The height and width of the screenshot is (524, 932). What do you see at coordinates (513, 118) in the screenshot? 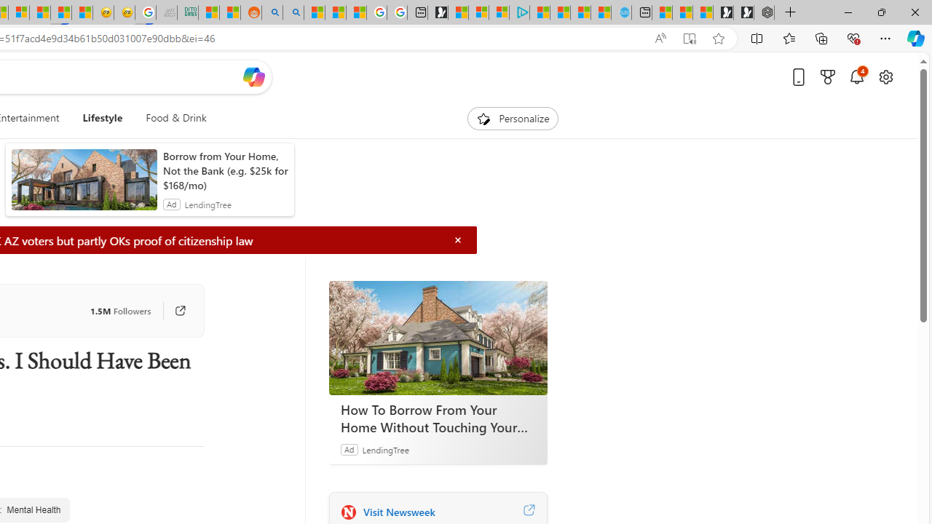
I see `Personalize` at bounding box center [513, 118].